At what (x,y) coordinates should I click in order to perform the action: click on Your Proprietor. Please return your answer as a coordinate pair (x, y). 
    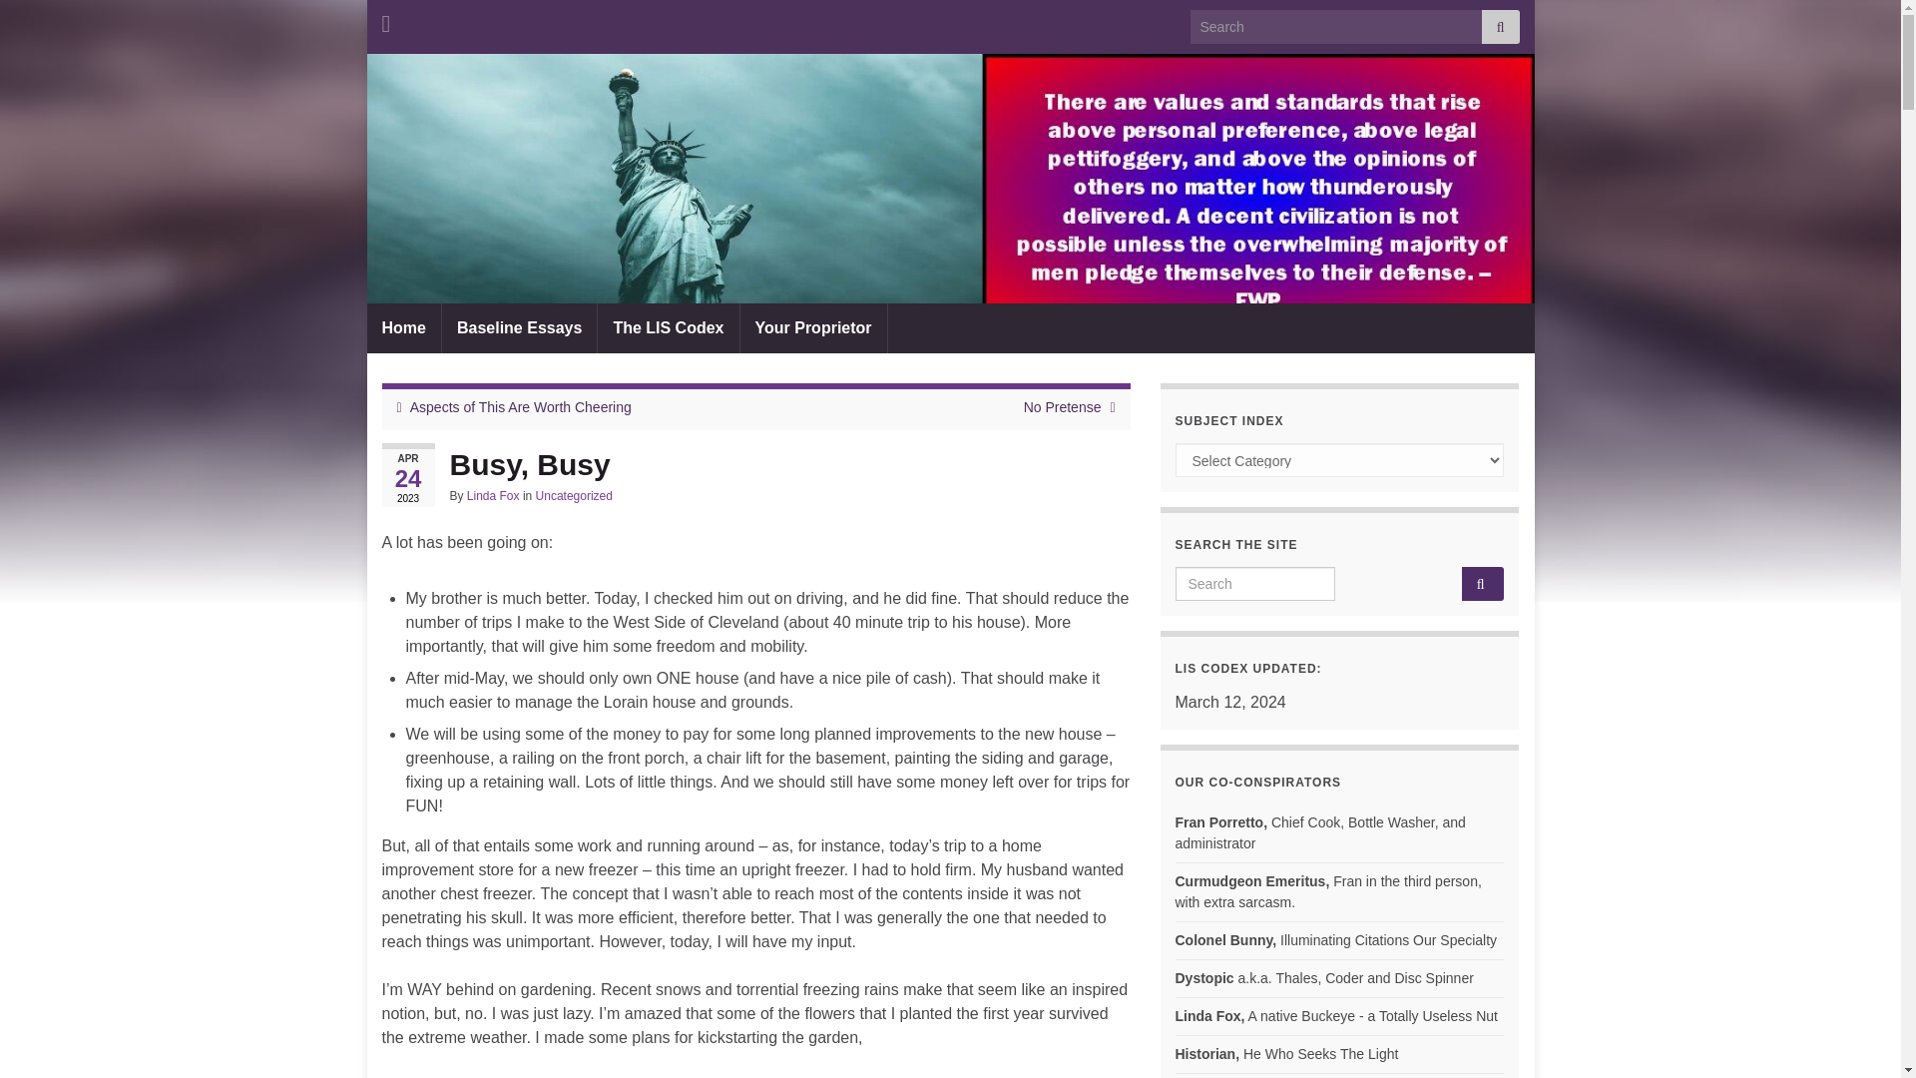
    Looking at the image, I should click on (812, 327).